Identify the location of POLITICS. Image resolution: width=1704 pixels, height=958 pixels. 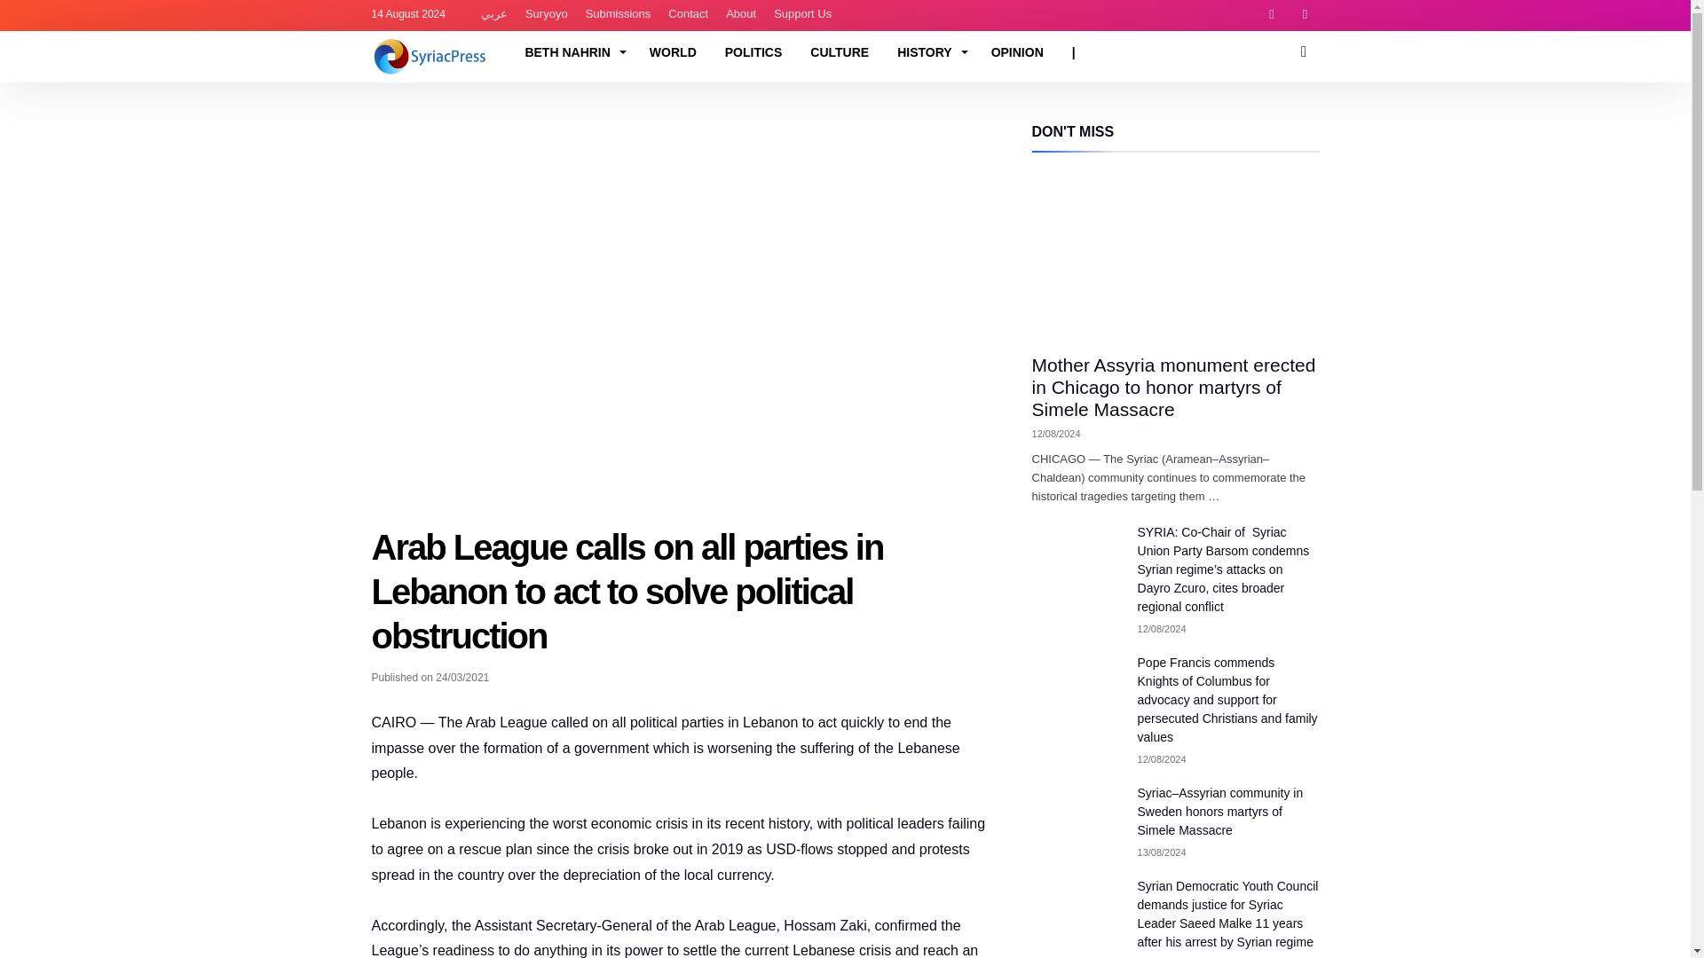
(753, 51).